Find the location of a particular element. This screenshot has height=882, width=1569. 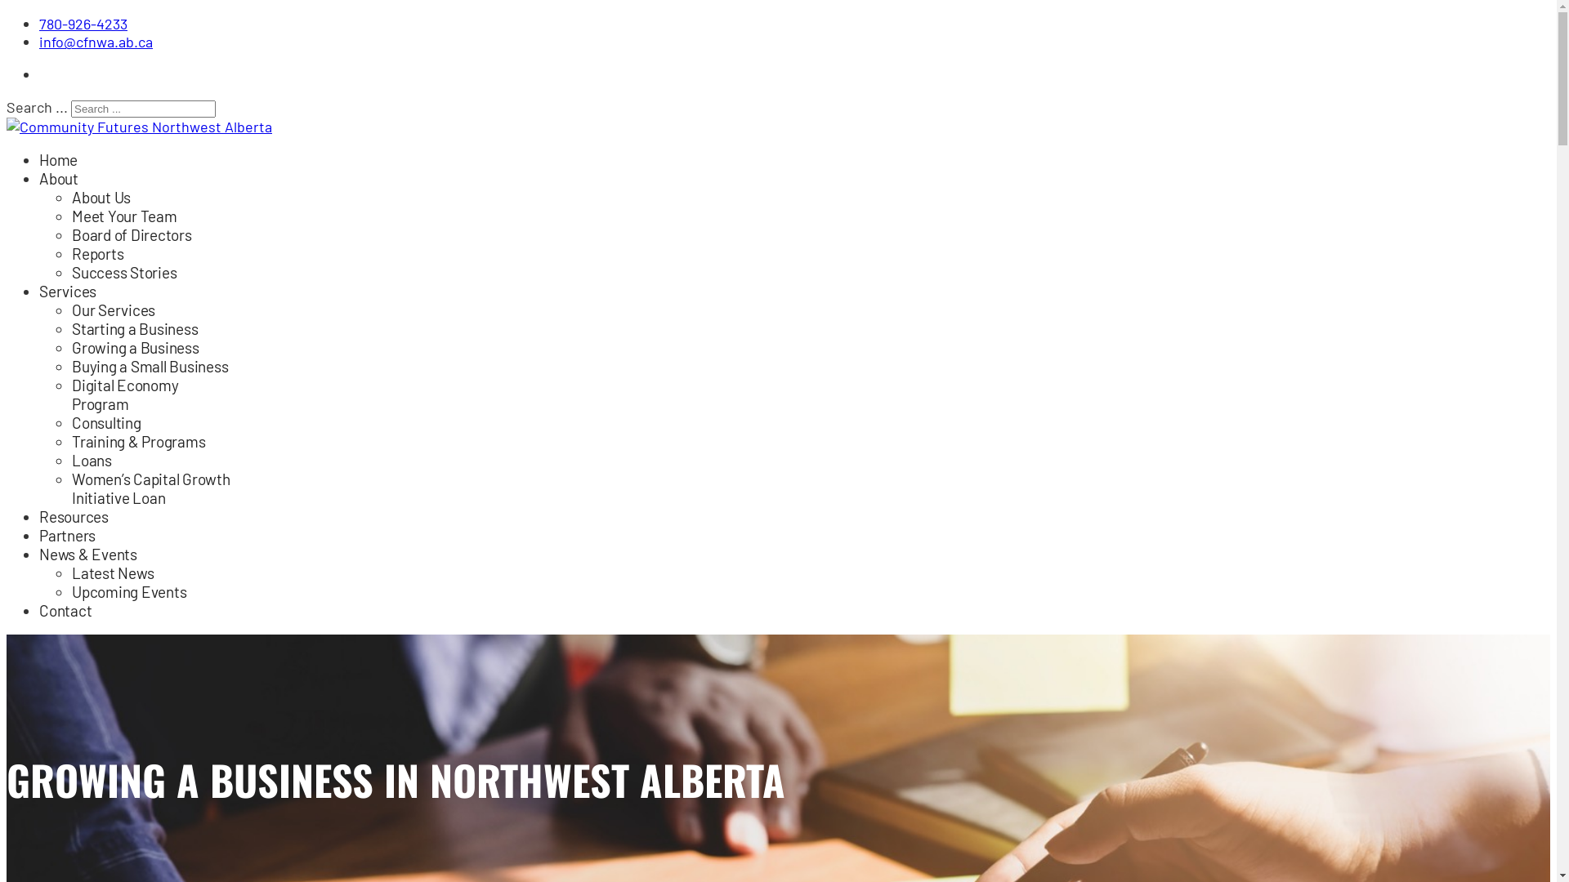

Success Stories is located at coordinates (124, 273).